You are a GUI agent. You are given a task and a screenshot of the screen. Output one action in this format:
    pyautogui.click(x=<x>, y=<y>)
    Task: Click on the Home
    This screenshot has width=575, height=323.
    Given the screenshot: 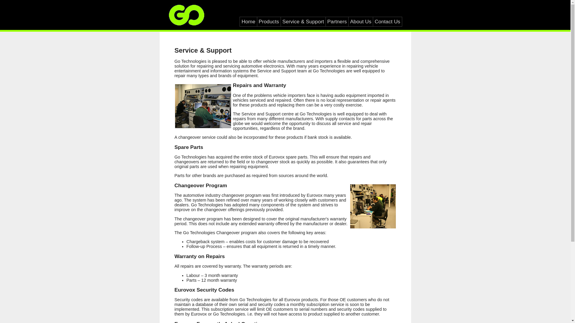 What is the action you would take?
    pyautogui.click(x=248, y=22)
    